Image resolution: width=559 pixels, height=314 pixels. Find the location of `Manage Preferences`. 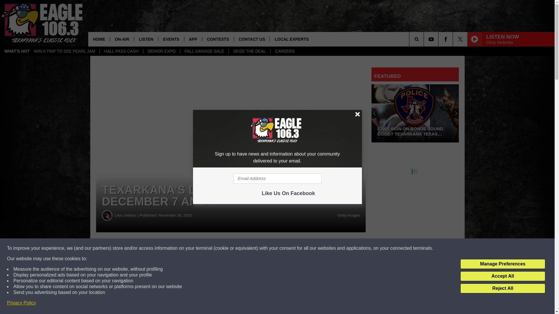

Manage Preferences is located at coordinates (503, 264).